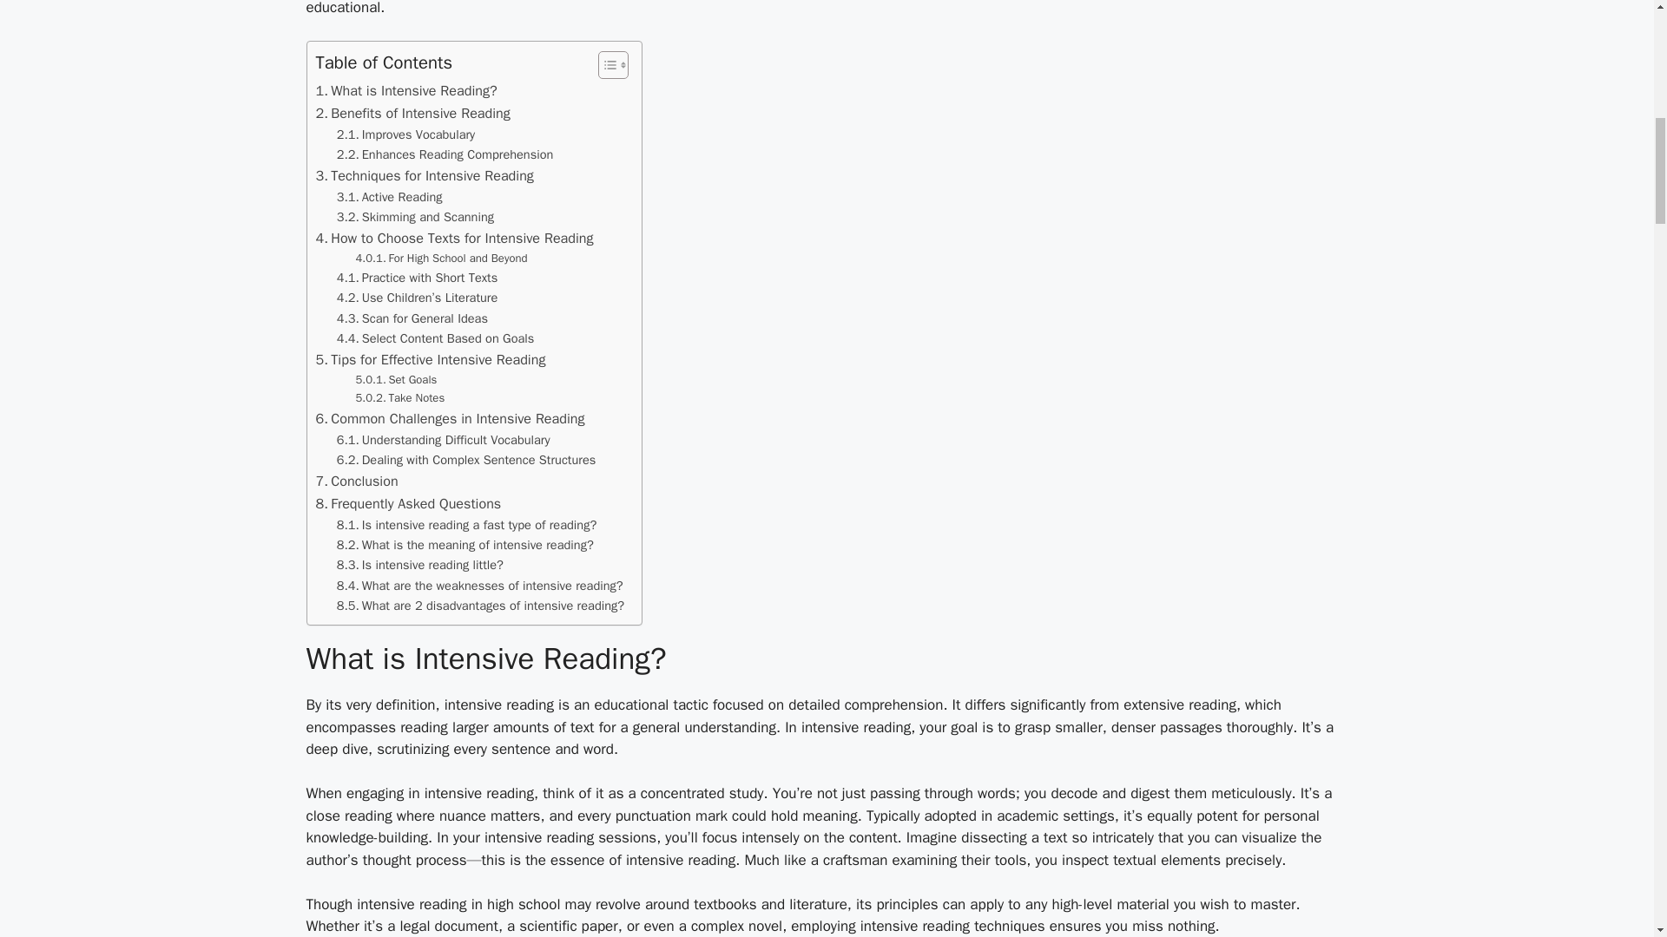 The image size is (1667, 937). Describe the element at coordinates (466, 525) in the screenshot. I see `Is intensive reading a fast type of reading?` at that location.